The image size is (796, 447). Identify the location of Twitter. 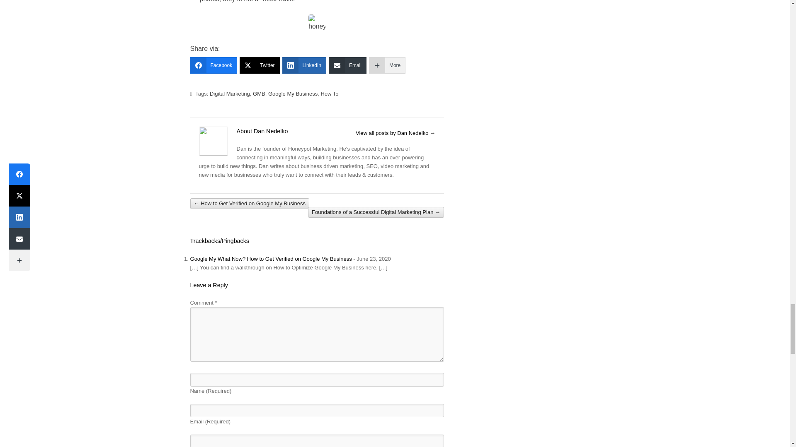
(259, 65).